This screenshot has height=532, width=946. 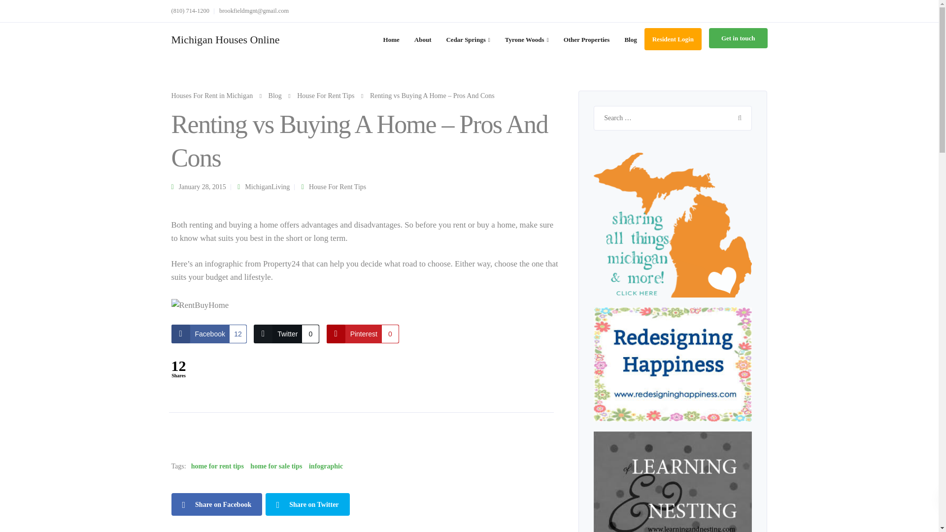 I want to click on infographic, so click(x=326, y=466).